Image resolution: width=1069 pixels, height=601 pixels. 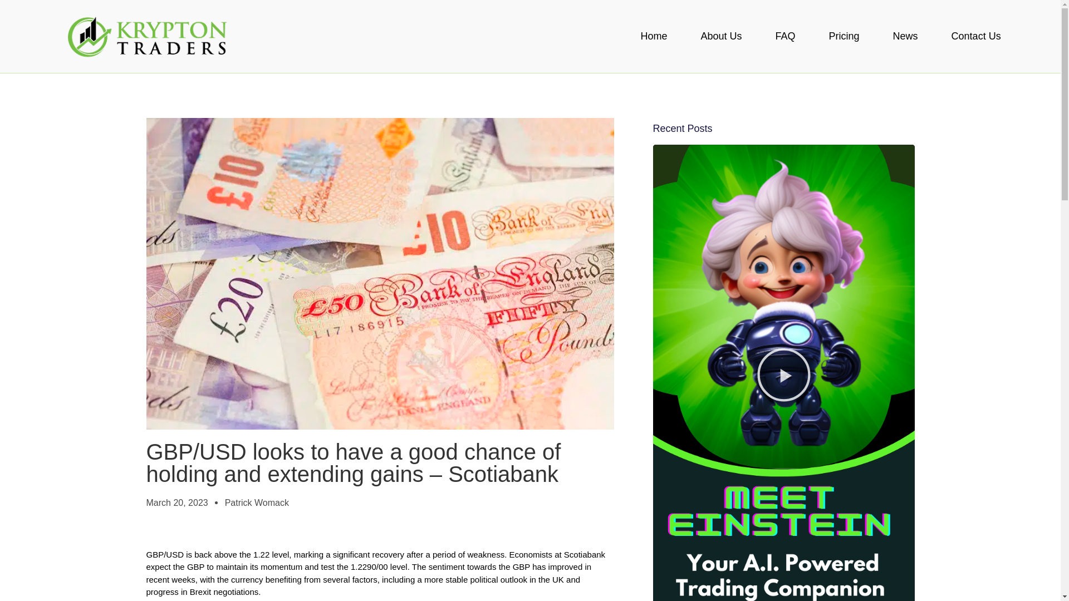 I want to click on Pricing, so click(x=844, y=36).